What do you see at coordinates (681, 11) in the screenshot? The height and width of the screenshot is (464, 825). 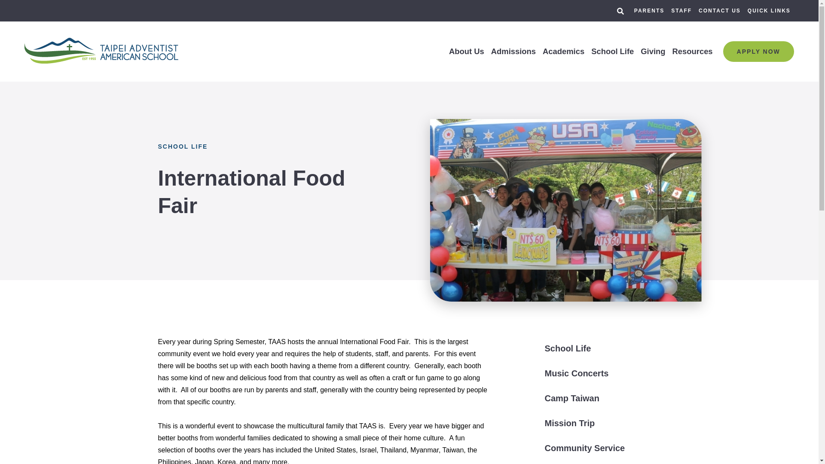 I see `STAFF` at bounding box center [681, 11].